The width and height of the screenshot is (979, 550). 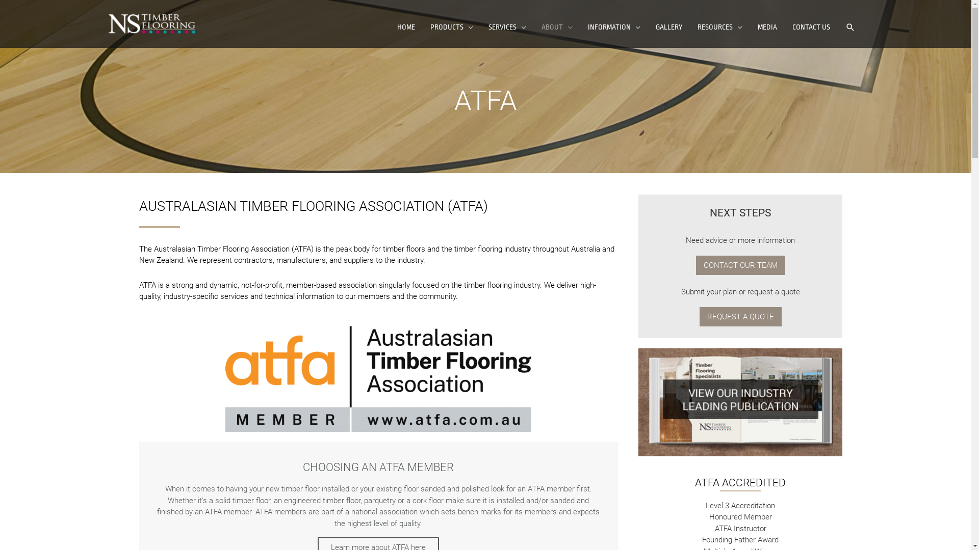 I want to click on PRODUCTS, so click(x=451, y=28).